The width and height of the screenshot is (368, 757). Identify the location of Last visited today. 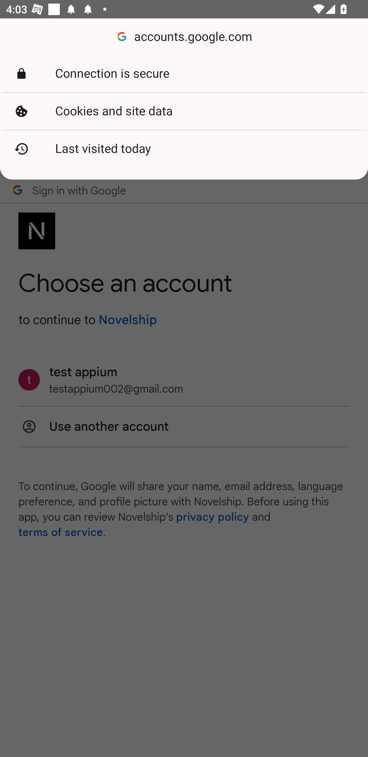
(184, 149).